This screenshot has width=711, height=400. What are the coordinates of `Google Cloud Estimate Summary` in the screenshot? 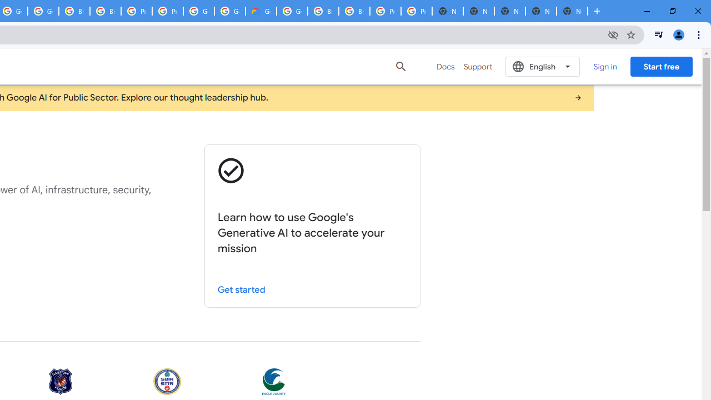 It's located at (261, 11).